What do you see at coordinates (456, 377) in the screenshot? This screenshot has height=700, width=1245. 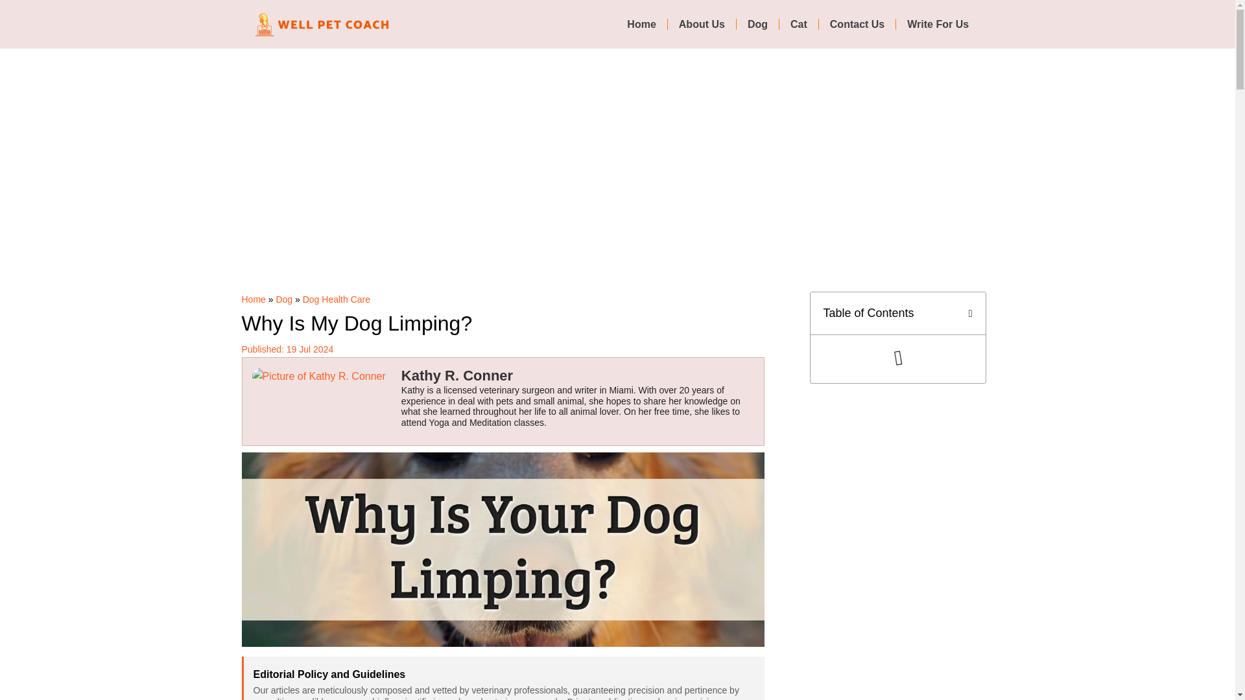 I see `Kathy R. Conner` at bounding box center [456, 377].